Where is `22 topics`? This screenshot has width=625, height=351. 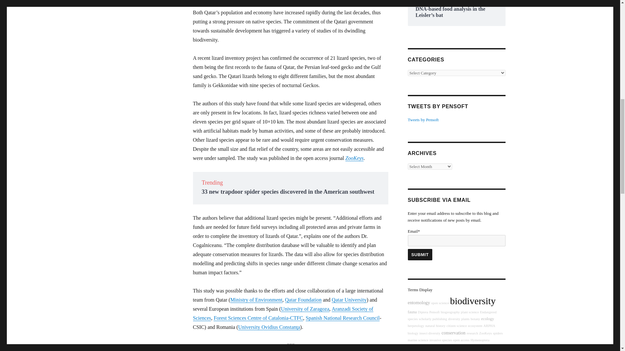
22 topics is located at coordinates (423, 312).